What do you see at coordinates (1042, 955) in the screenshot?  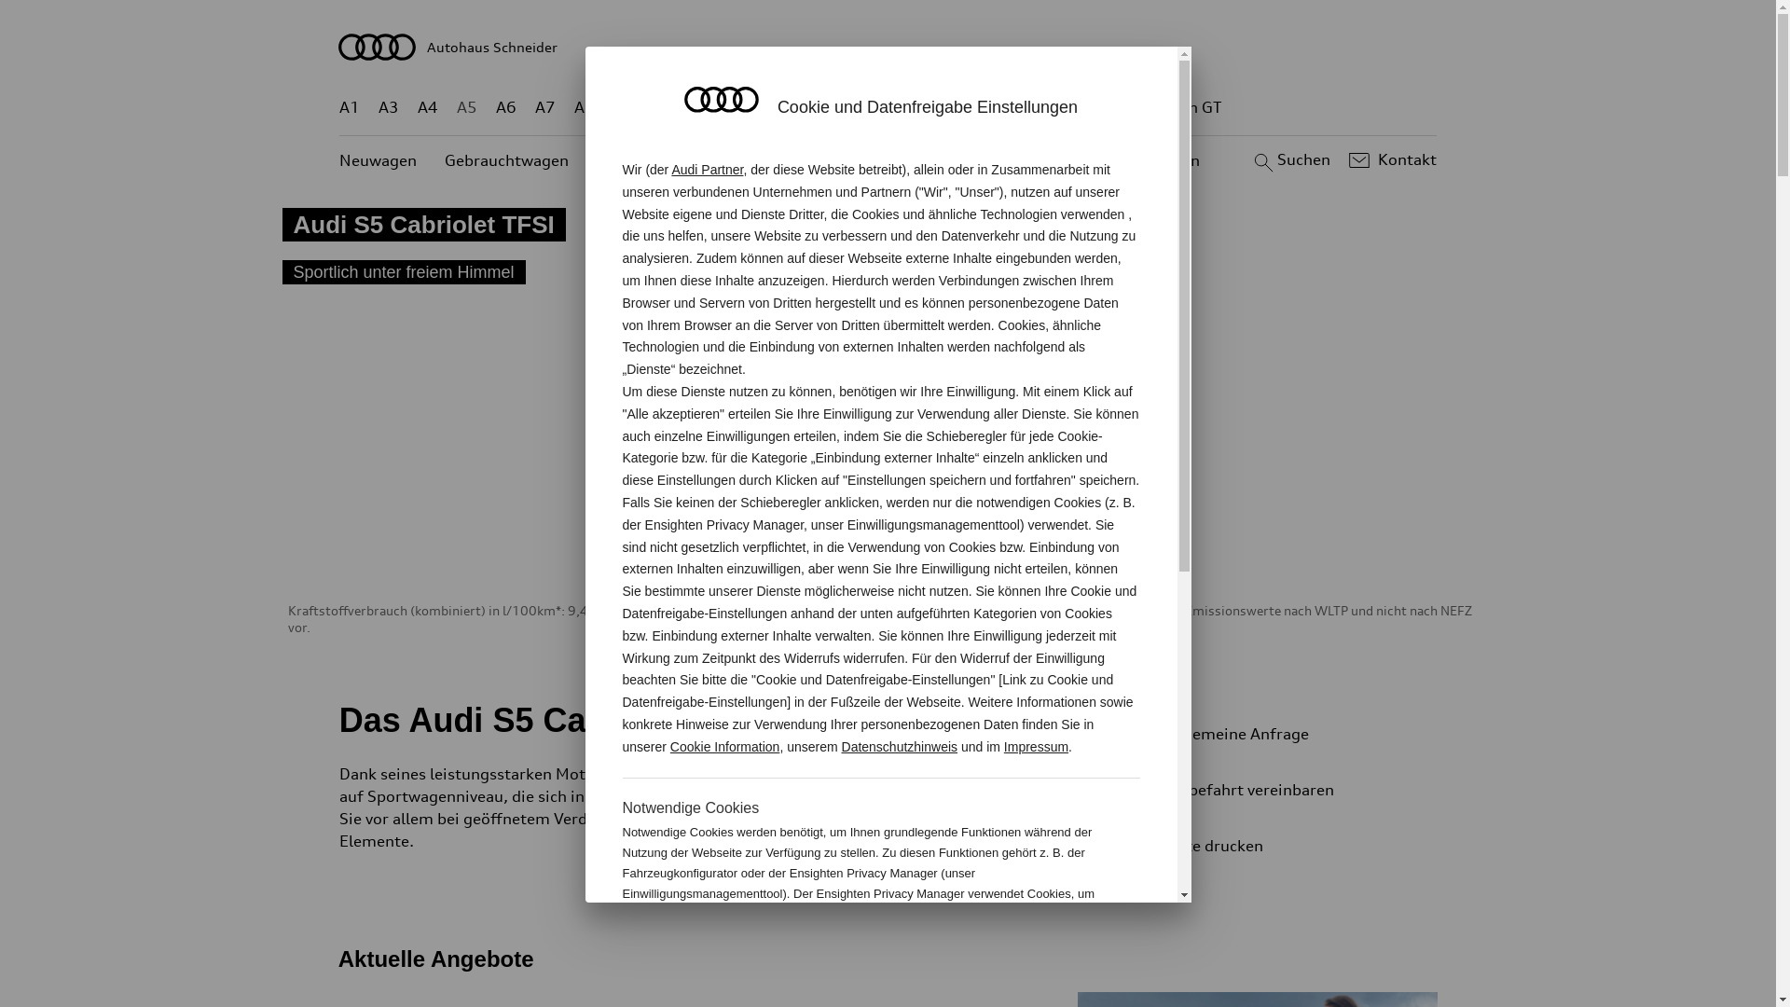 I see `Cookie Information` at bounding box center [1042, 955].